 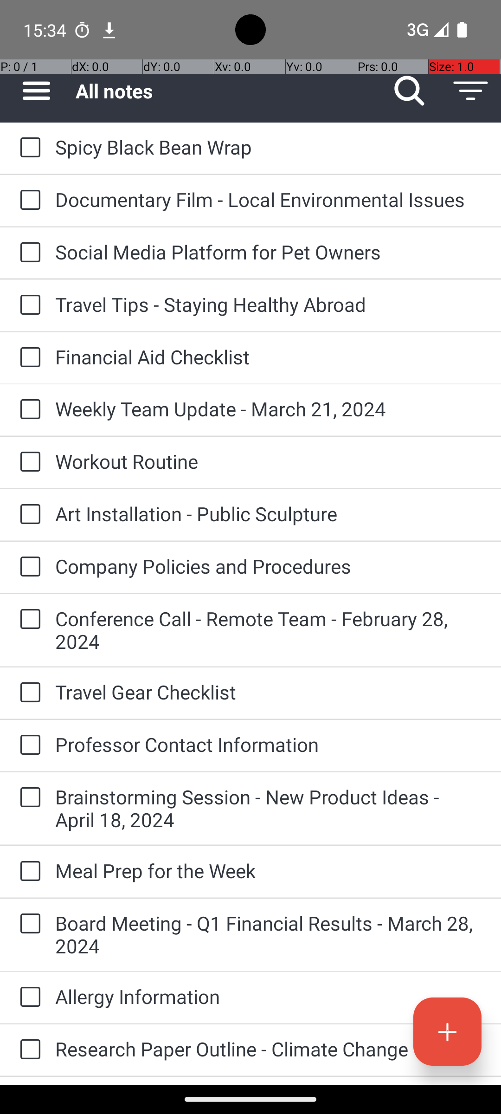 What do you see at coordinates (28, 925) in the screenshot?
I see `to-do: Board Meeting - Q1 Financial Results - March 28, 2024` at bounding box center [28, 925].